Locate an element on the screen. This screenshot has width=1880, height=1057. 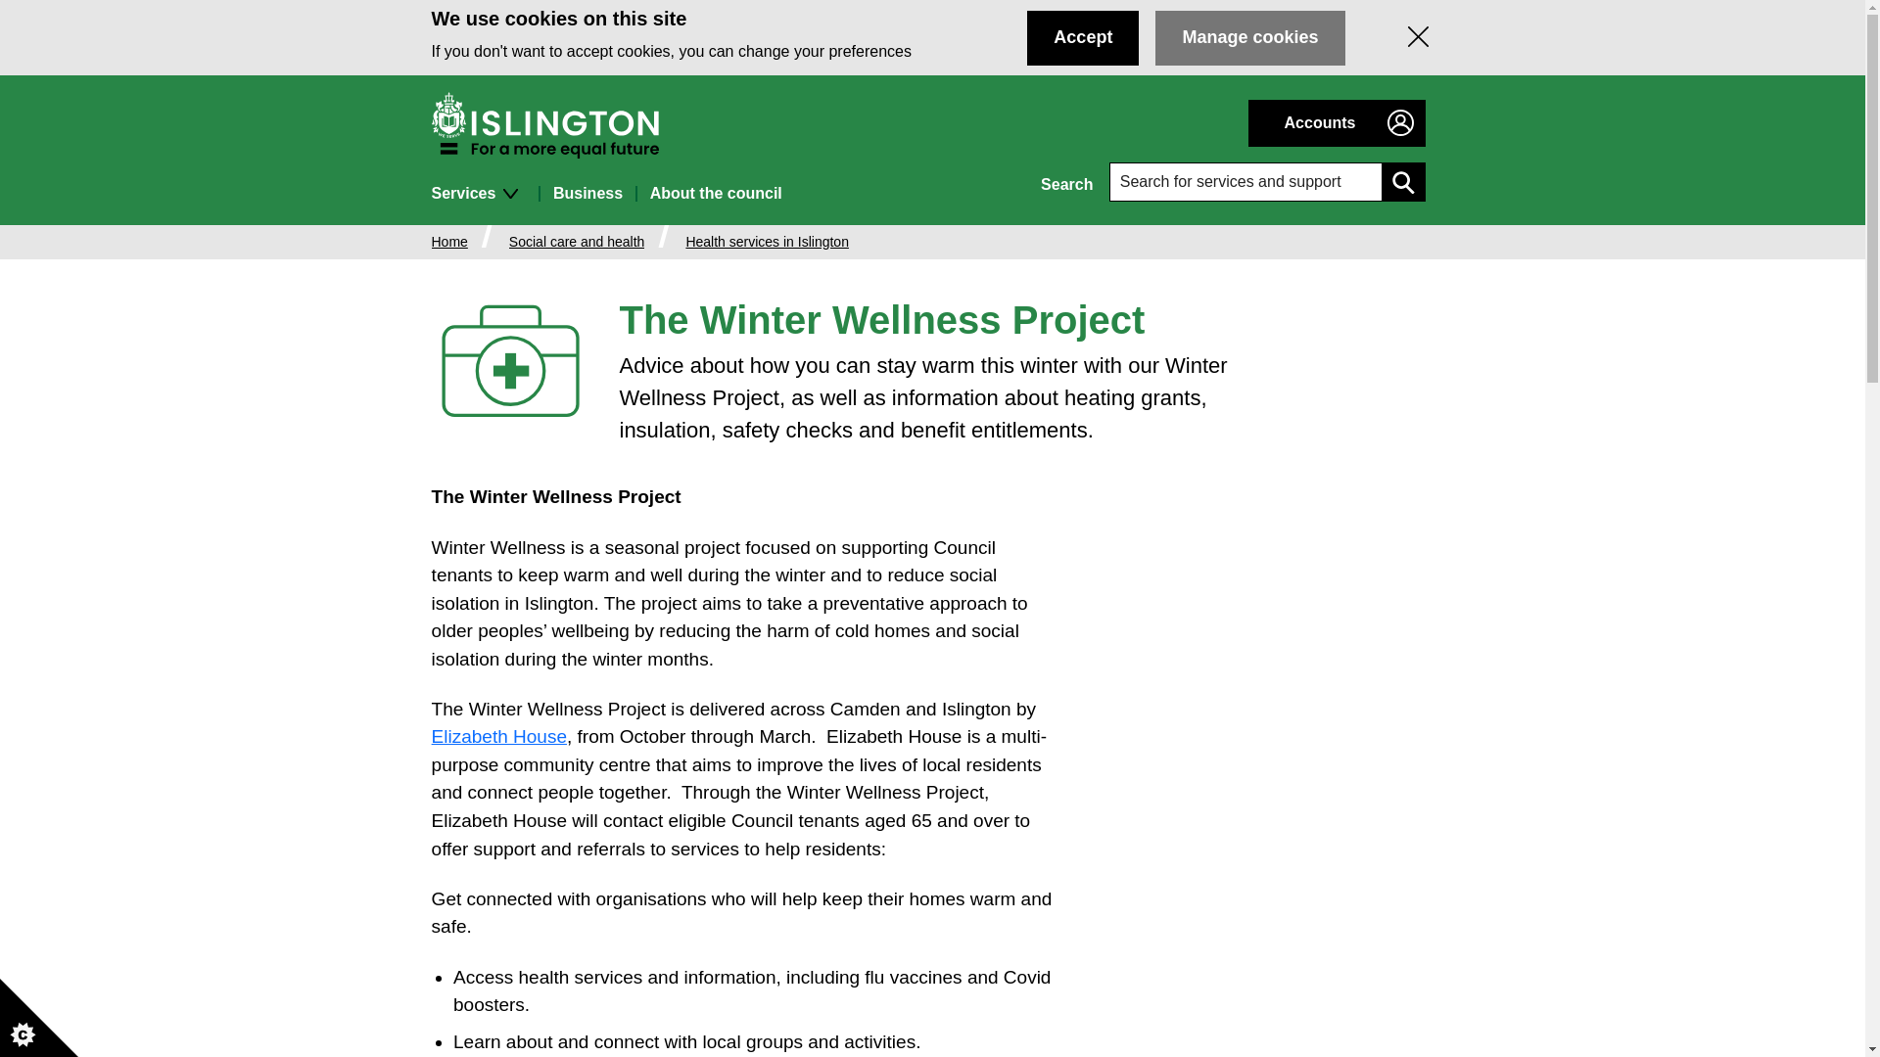
Health services in Islington is located at coordinates (768, 241).